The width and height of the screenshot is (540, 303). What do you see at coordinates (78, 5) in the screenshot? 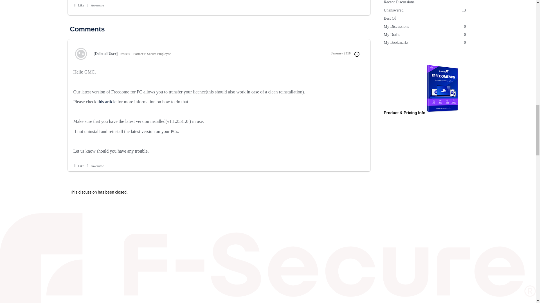
I see `Like` at bounding box center [78, 5].